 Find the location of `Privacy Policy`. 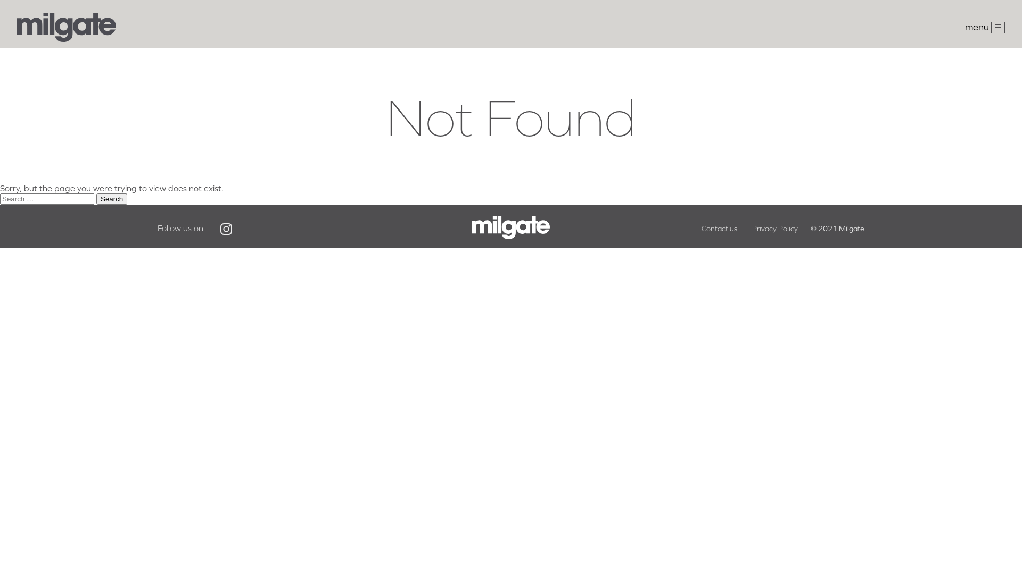

Privacy Policy is located at coordinates (775, 229).